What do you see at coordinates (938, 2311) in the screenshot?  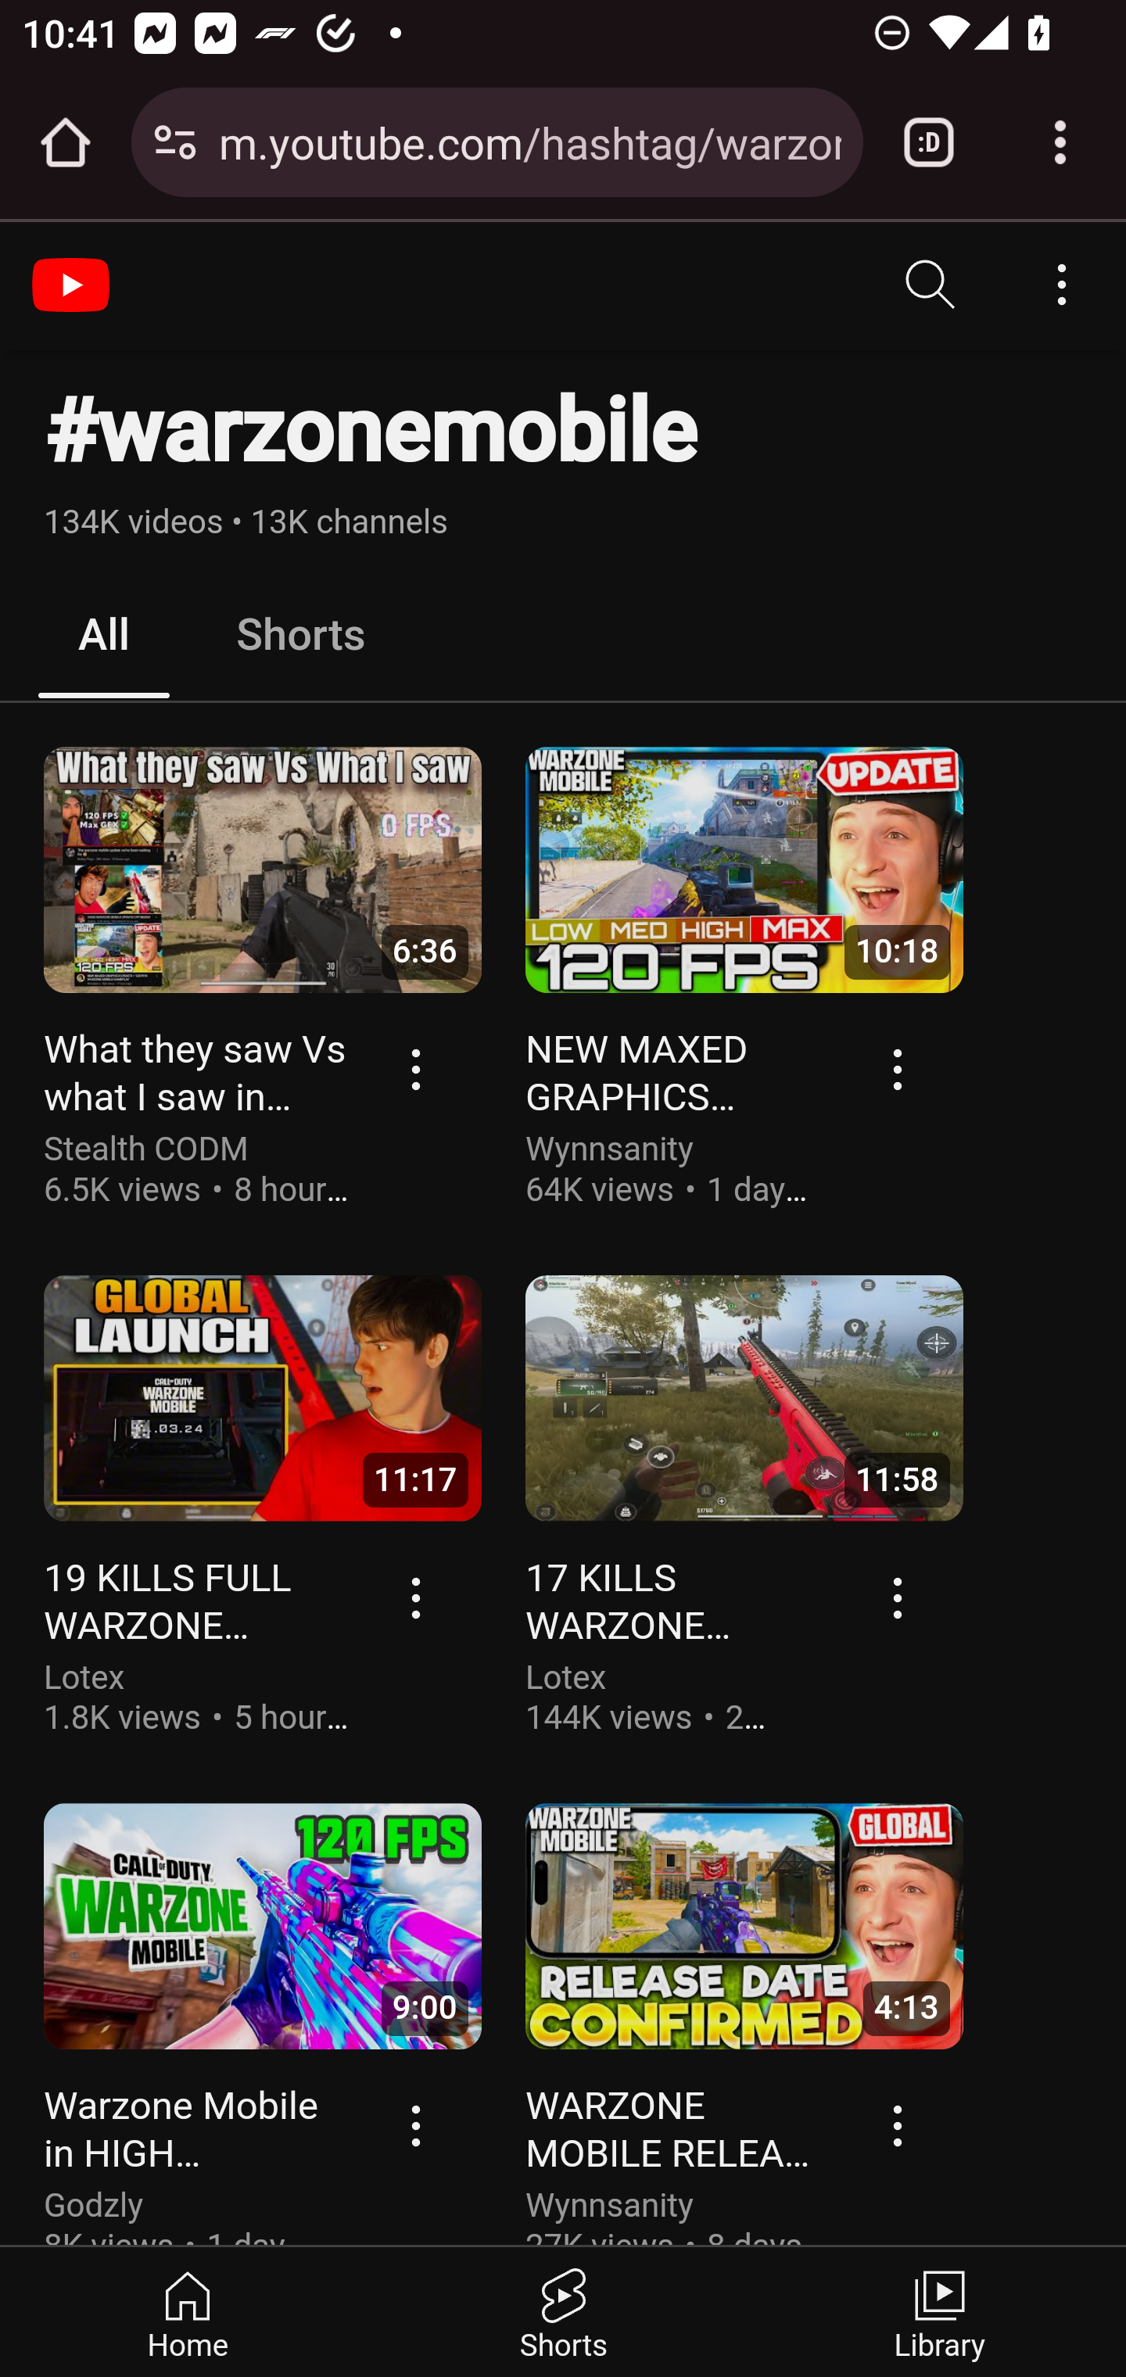 I see `Library` at bounding box center [938, 2311].